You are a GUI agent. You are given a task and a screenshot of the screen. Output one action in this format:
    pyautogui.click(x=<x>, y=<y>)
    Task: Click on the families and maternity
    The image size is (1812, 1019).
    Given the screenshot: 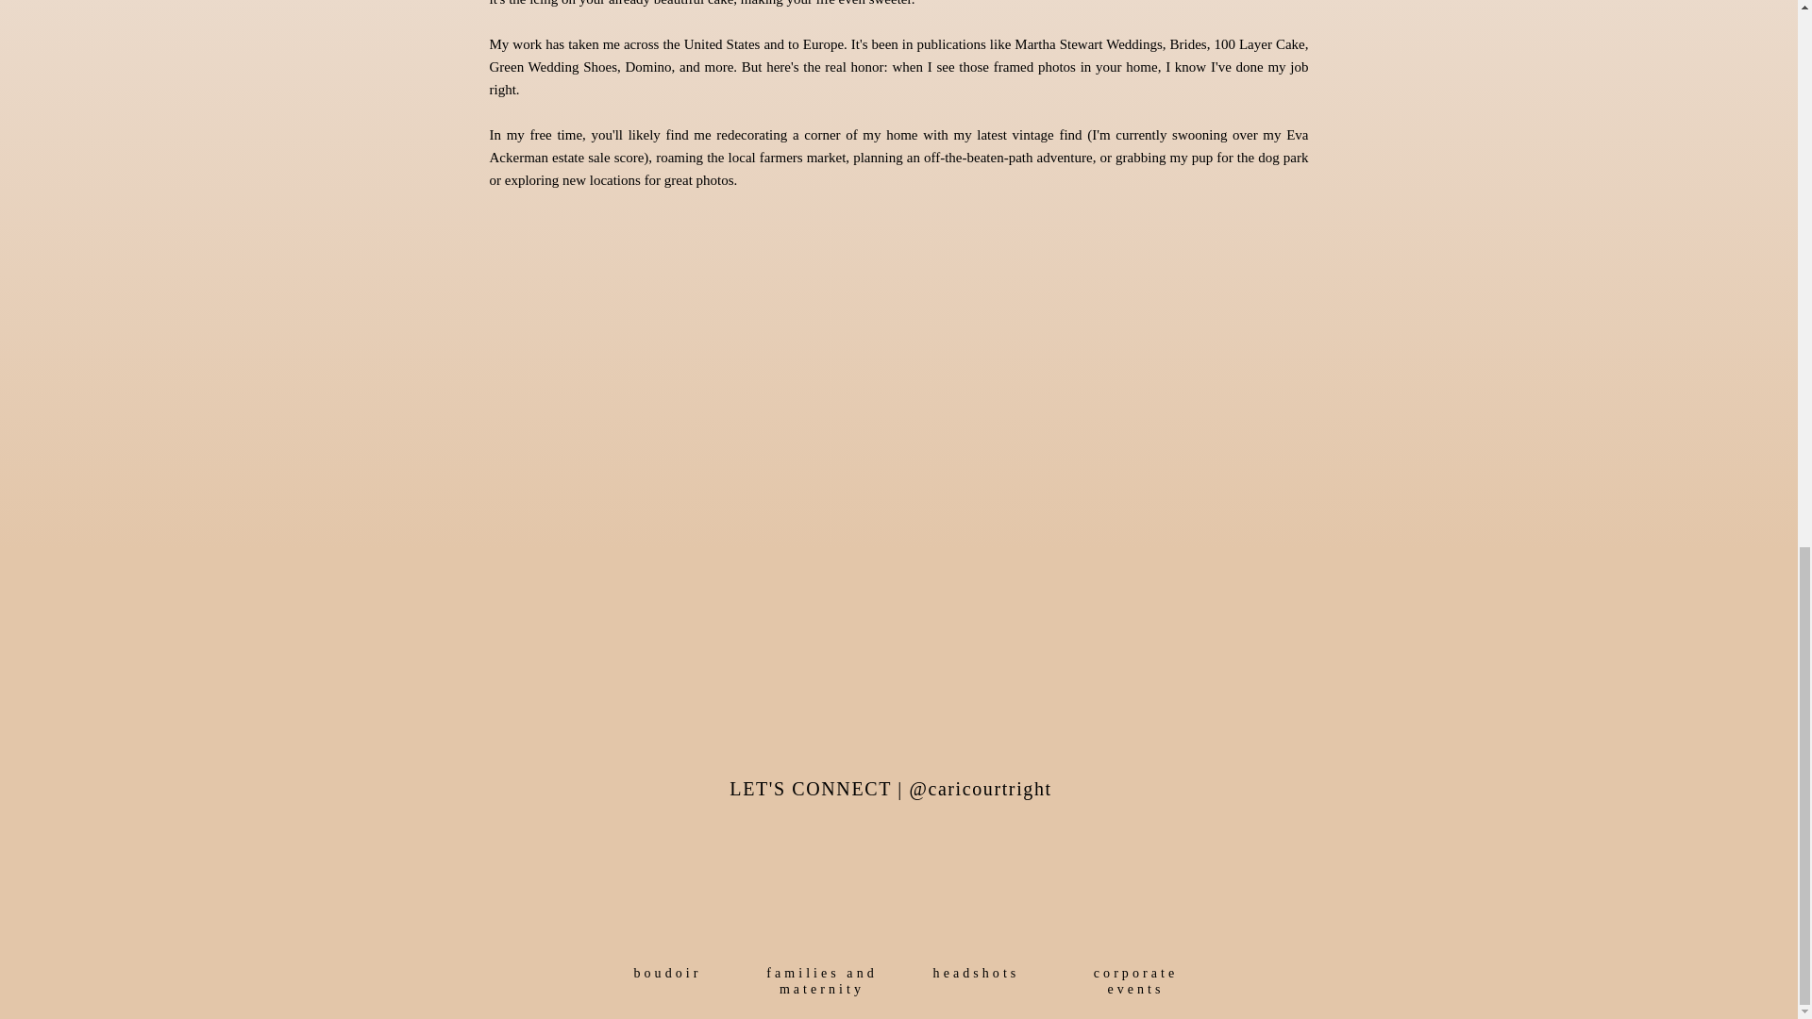 What is the action you would take?
    pyautogui.click(x=976, y=983)
    